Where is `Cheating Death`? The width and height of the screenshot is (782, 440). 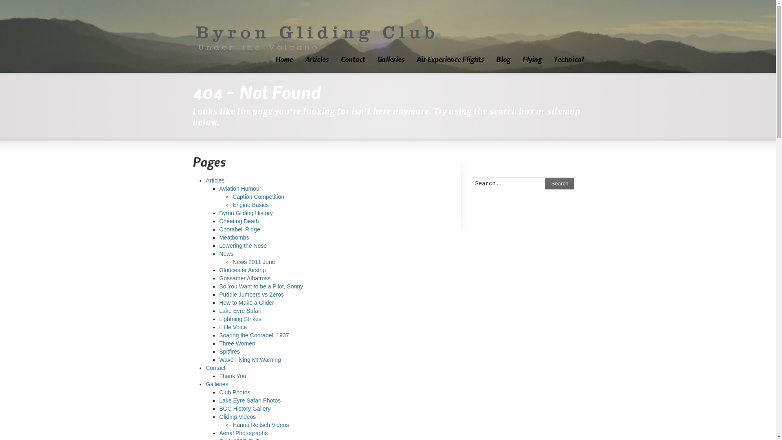 Cheating Death is located at coordinates (239, 221).